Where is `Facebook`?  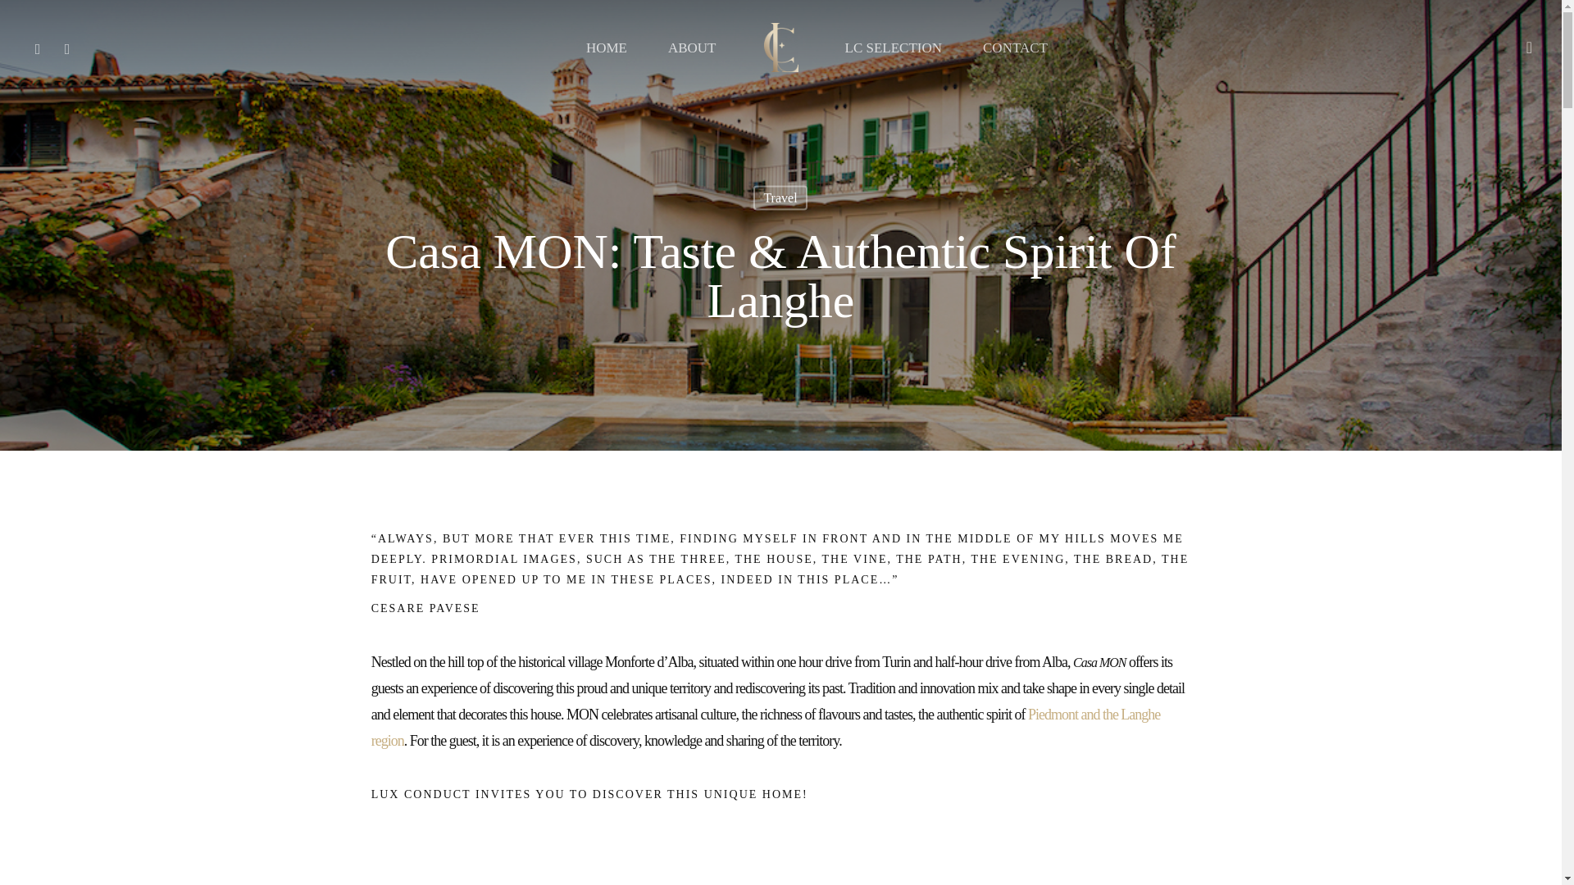 Facebook is located at coordinates (38, 48).